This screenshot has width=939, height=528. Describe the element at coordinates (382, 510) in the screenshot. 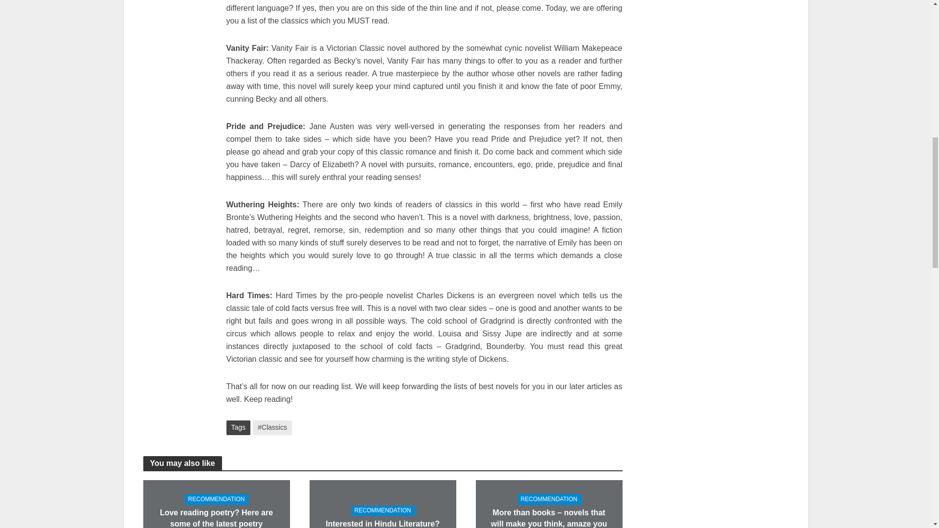

I see `RECOMMENDATION` at that location.